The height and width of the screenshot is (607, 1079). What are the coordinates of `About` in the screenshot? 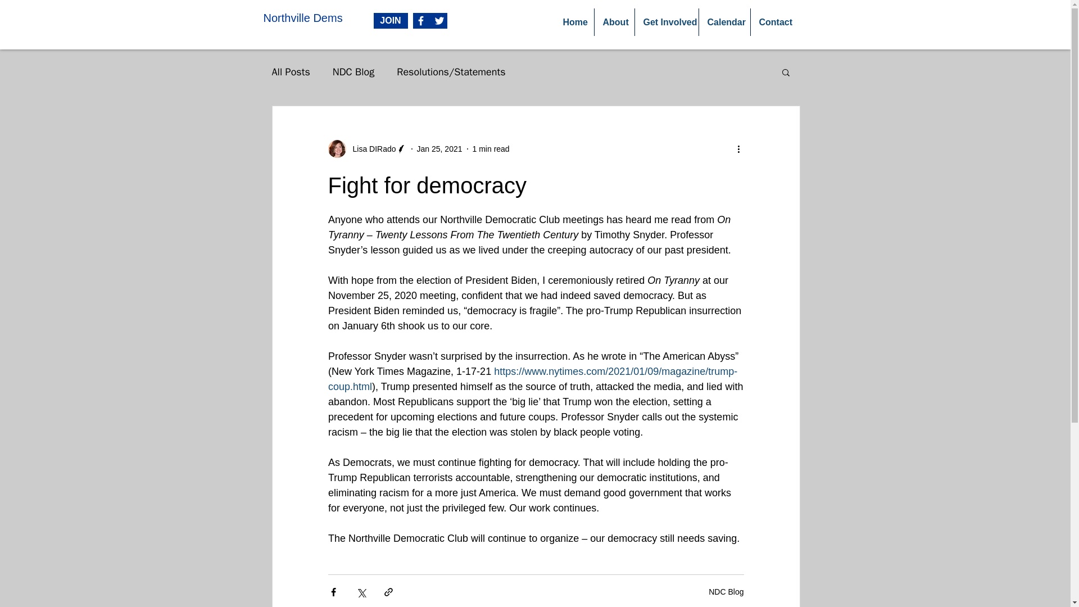 It's located at (614, 22).